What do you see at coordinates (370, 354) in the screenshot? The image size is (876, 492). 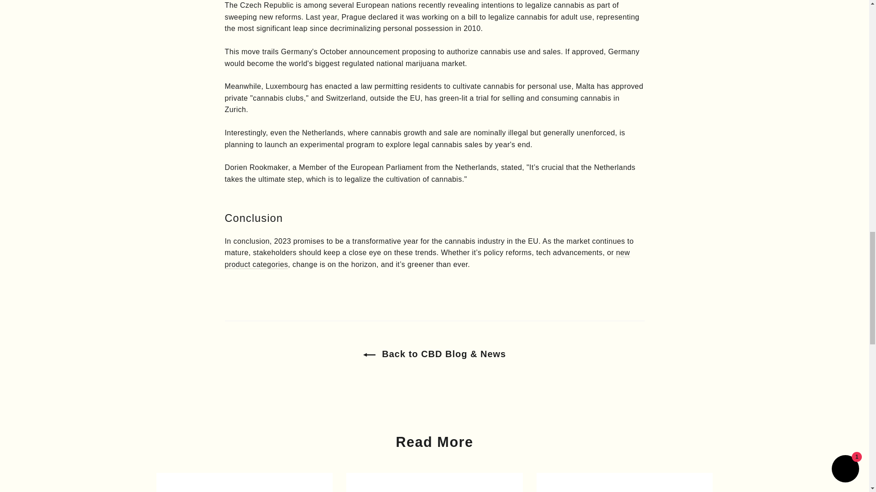 I see `icon-left-arrow` at bounding box center [370, 354].